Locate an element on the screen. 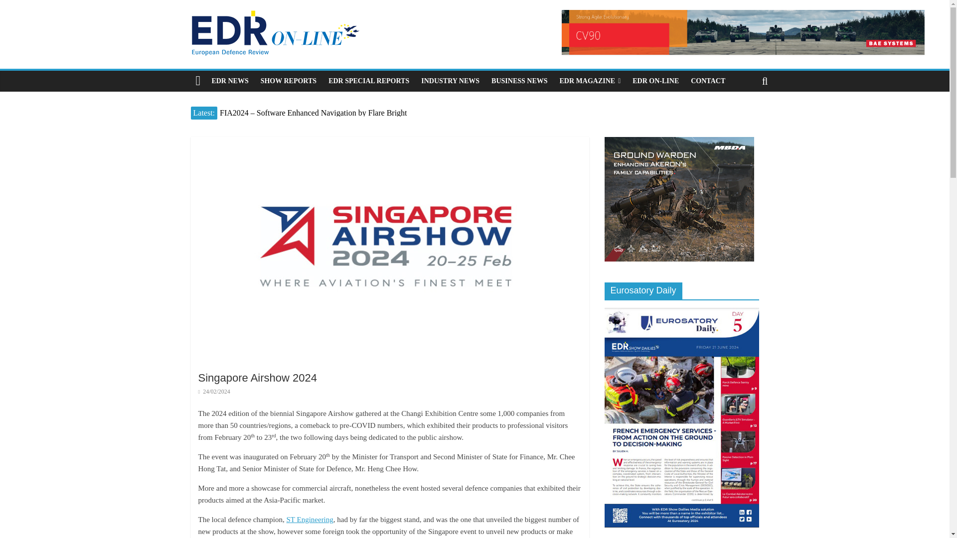 This screenshot has height=538, width=957. CONTACT is located at coordinates (708, 81).